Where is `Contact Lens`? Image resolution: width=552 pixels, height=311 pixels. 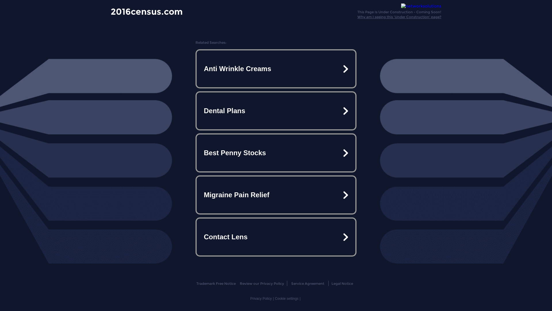 Contact Lens is located at coordinates (276, 237).